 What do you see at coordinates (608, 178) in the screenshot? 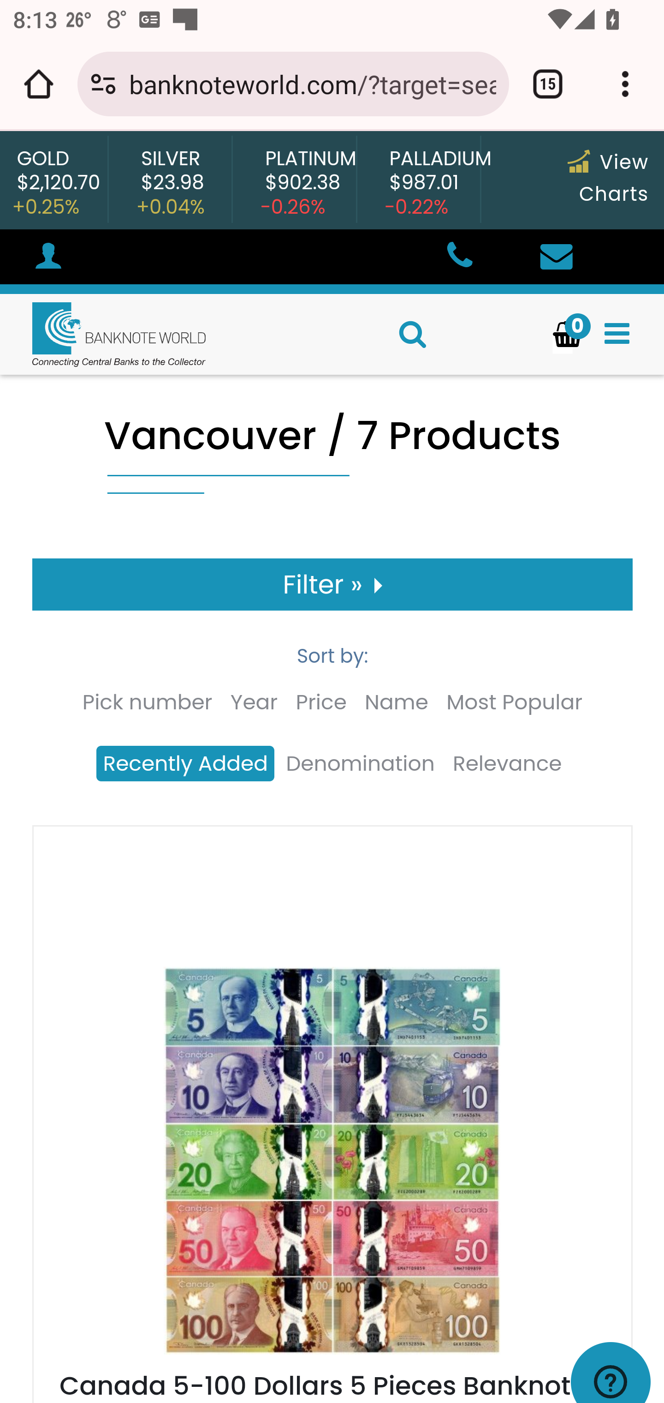
I see `View Charts` at bounding box center [608, 178].